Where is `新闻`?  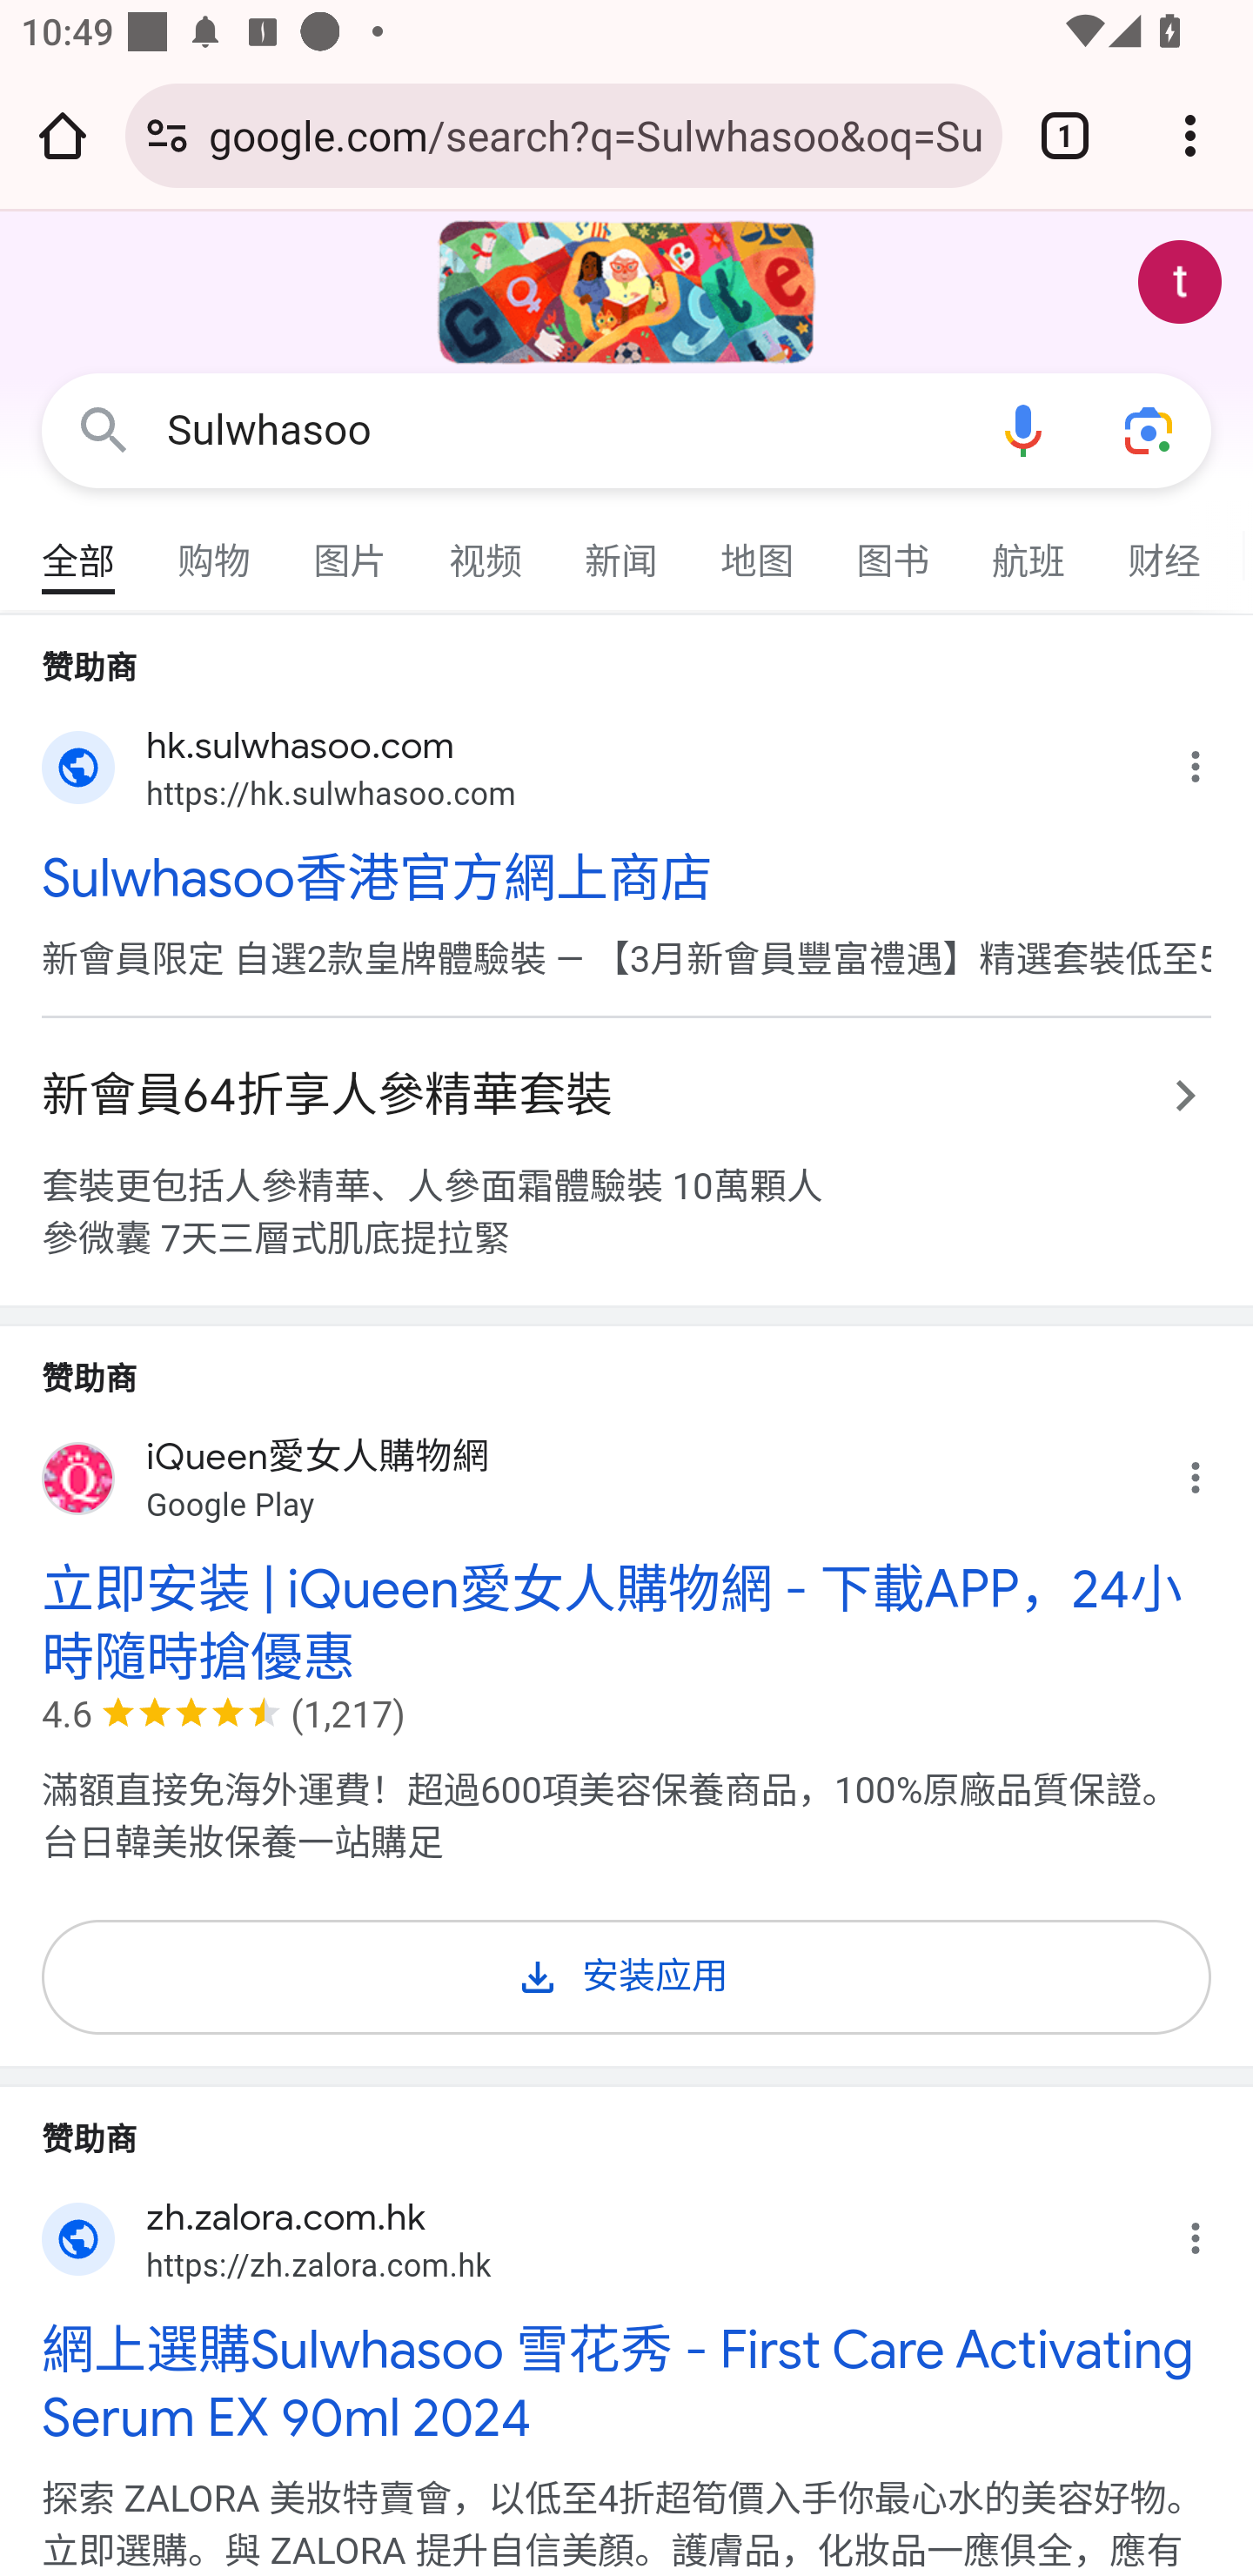 新闻 is located at coordinates (622, 548).